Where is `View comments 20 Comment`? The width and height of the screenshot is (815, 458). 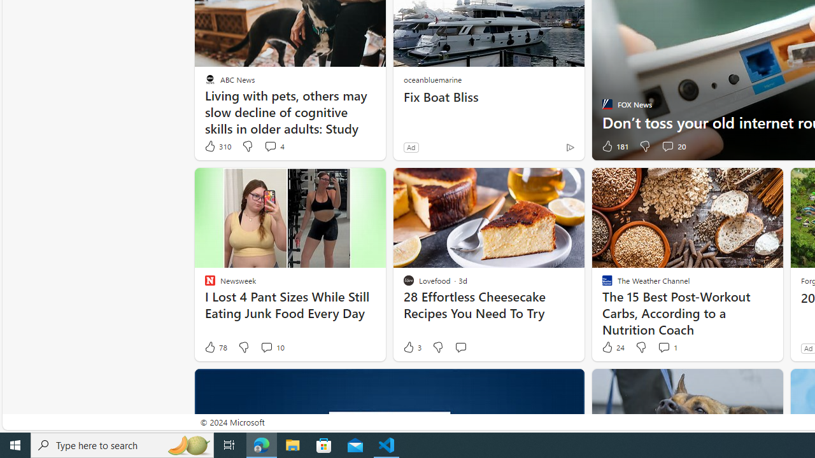
View comments 20 Comment is located at coordinates (667, 146).